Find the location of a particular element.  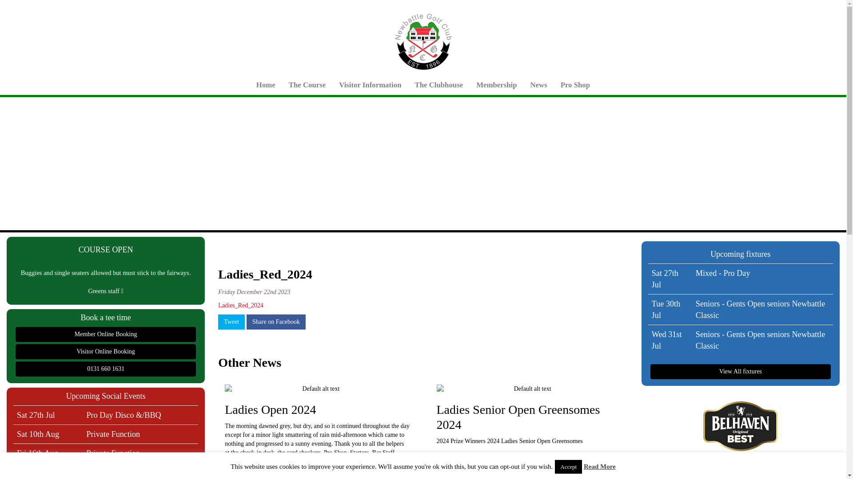

Member Online Booking is located at coordinates (106, 334).